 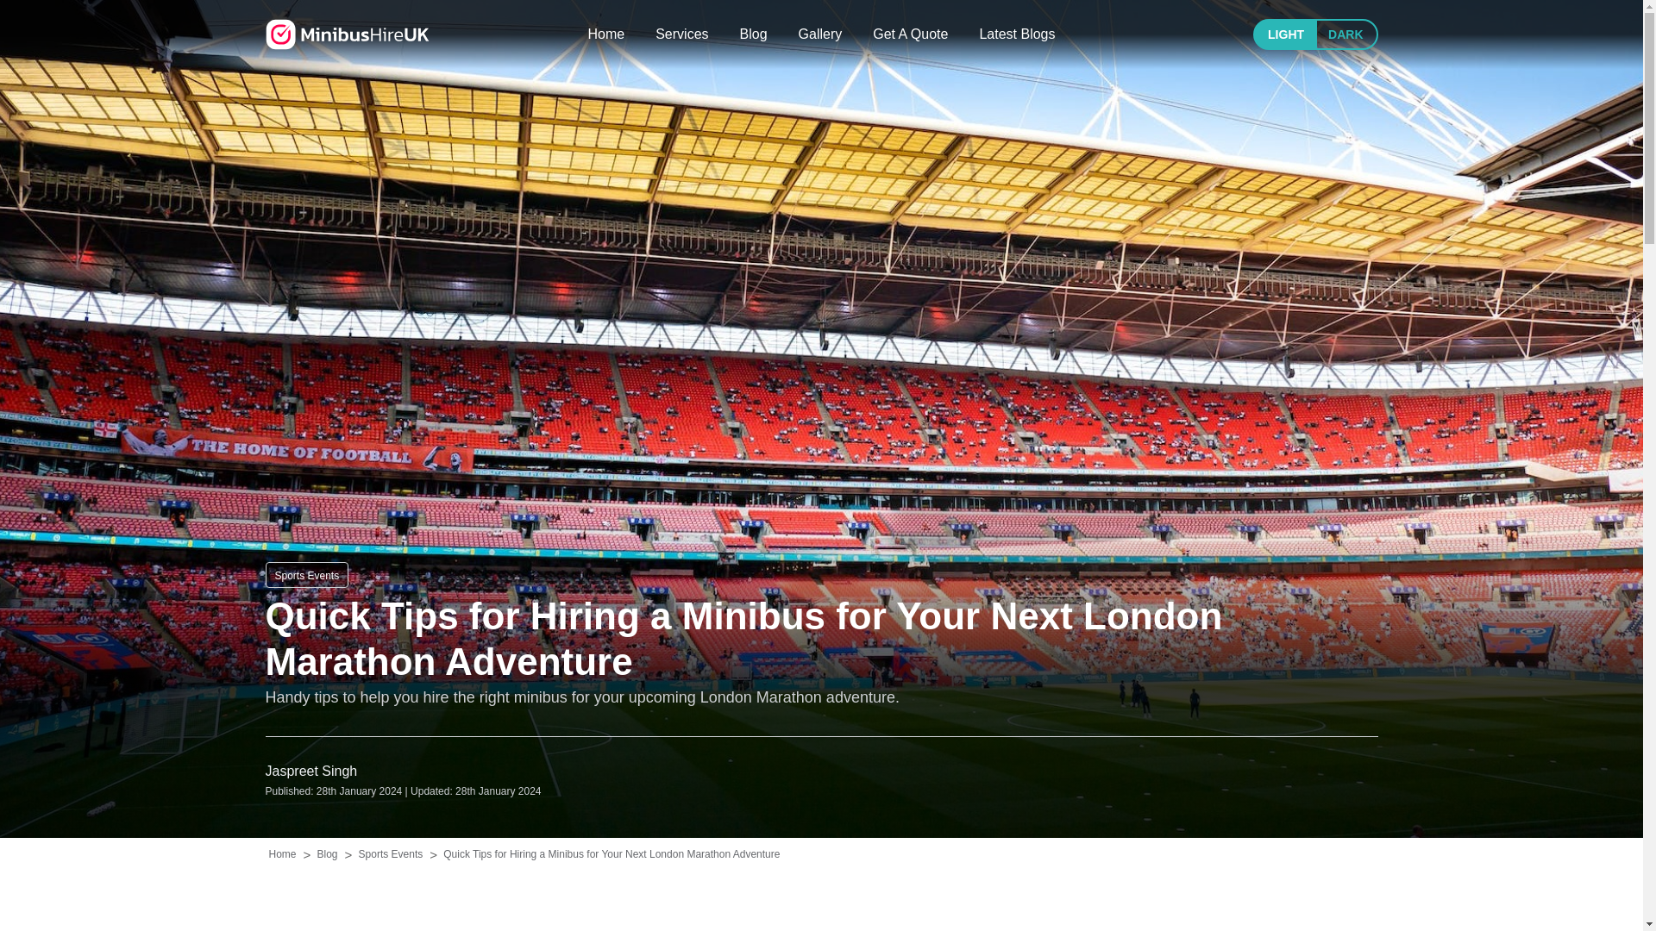 I want to click on Minibus Hire, so click(x=347, y=34).